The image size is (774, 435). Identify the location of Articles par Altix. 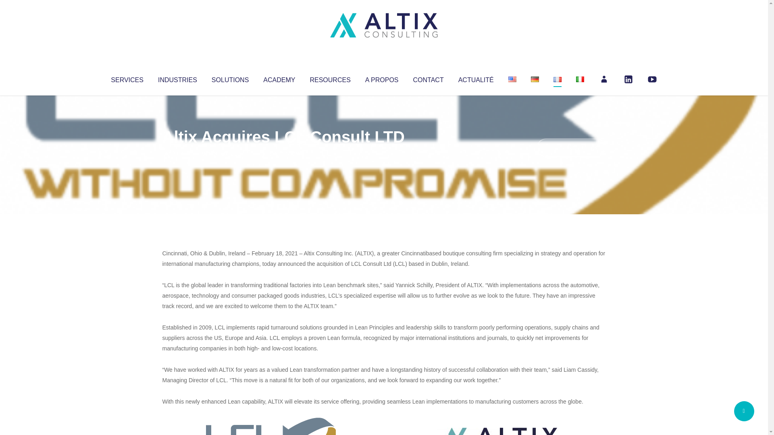
(177, 153).